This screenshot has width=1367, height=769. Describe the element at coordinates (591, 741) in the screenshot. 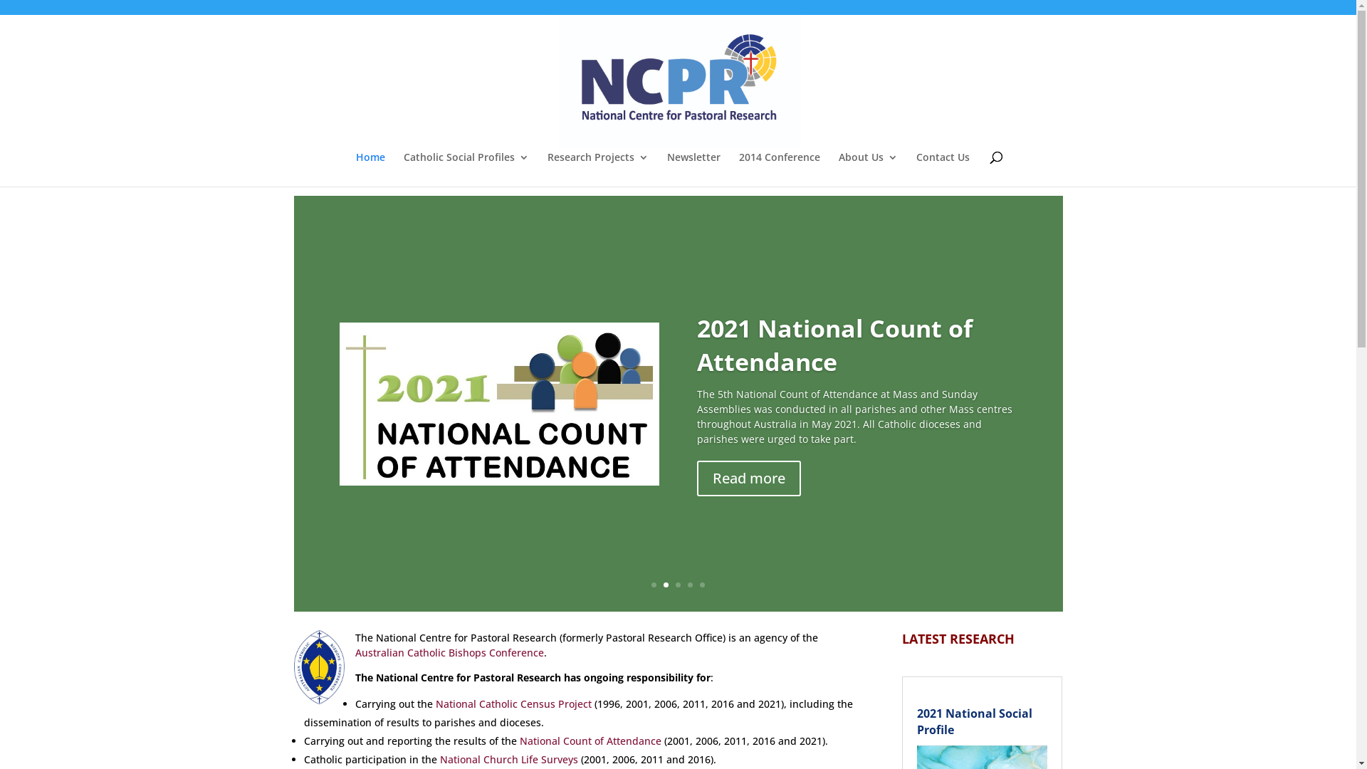

I see `National Count of Attendance` at that location.